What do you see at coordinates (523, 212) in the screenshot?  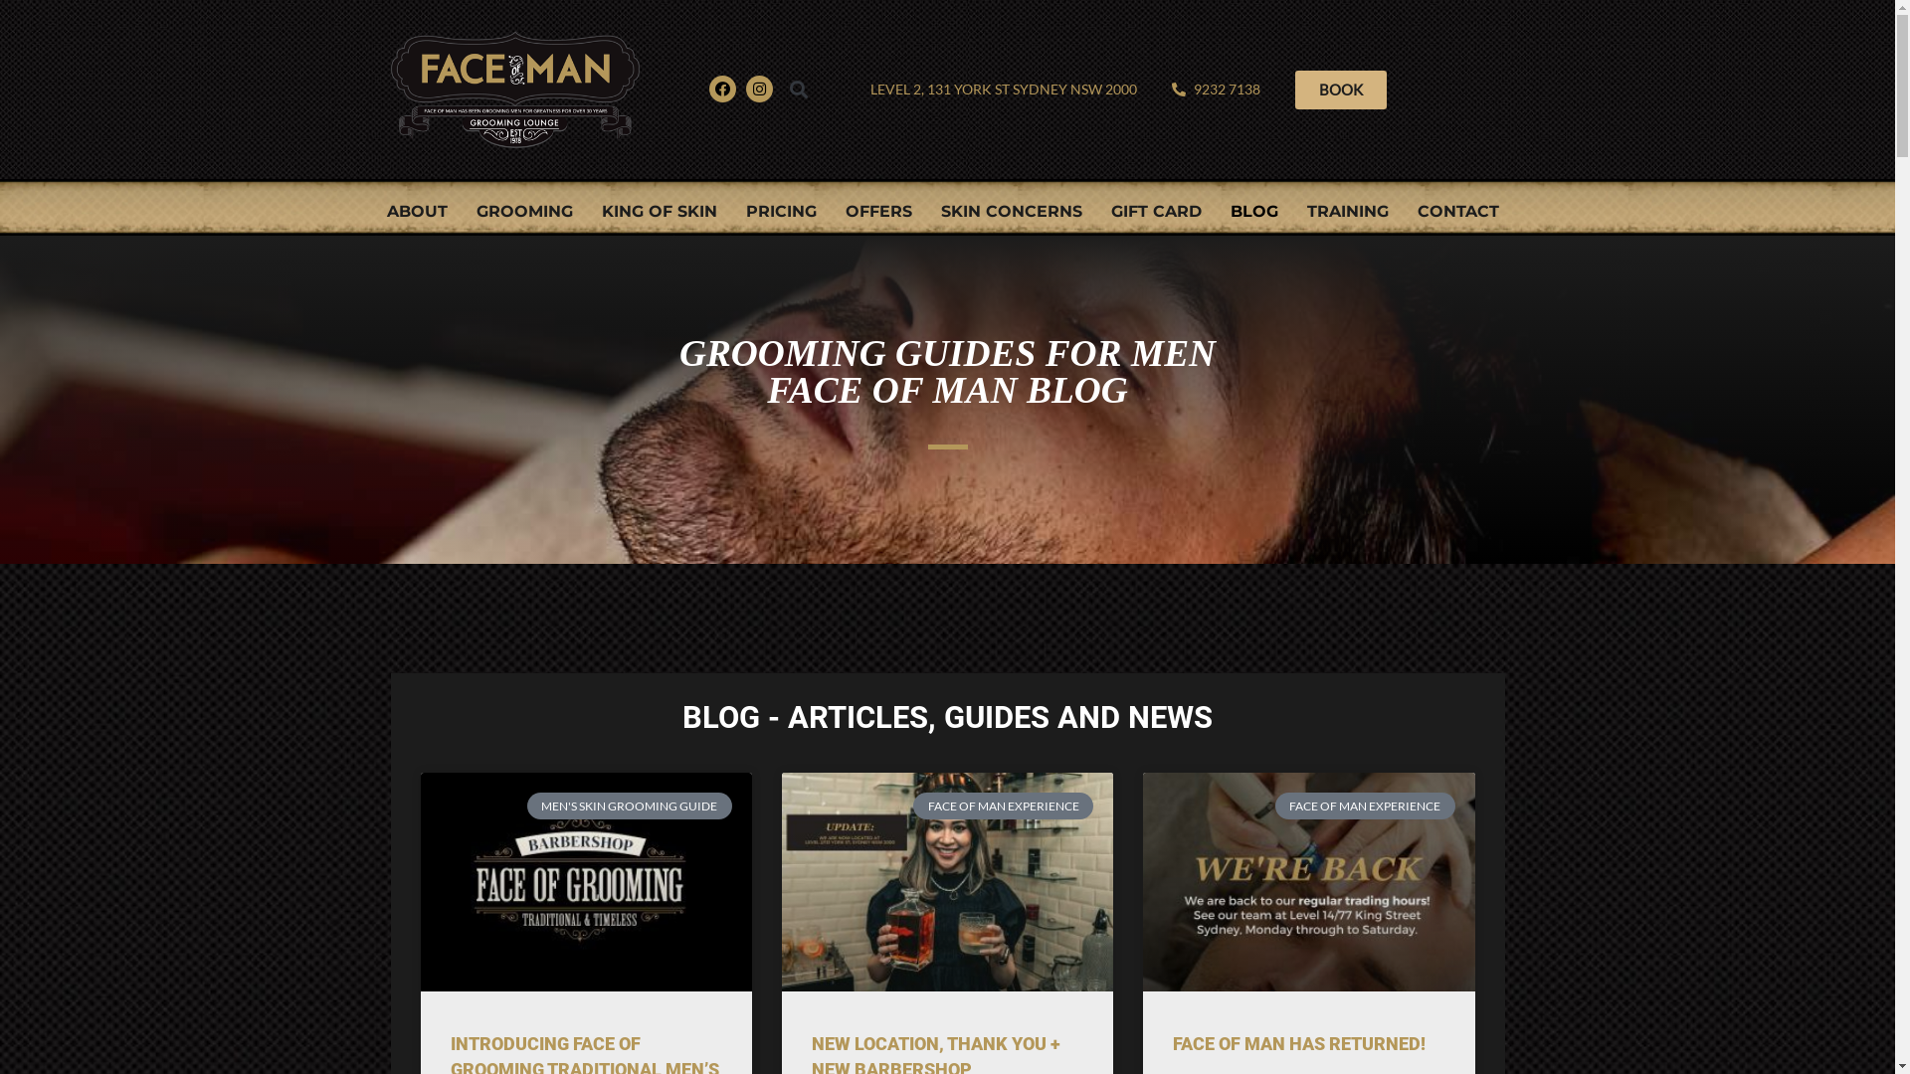 I see `GROOMING` at bounding box center [523, 212].